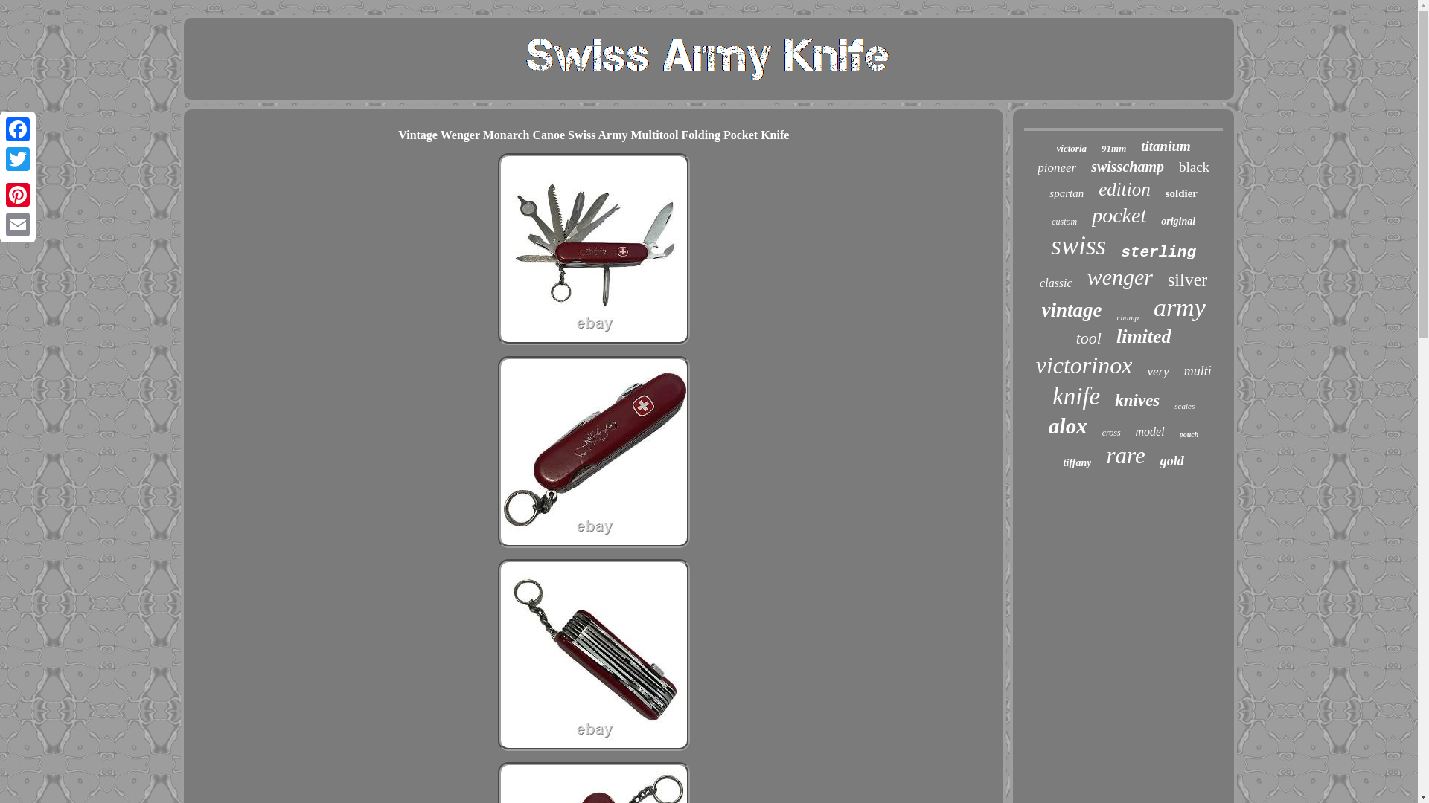 The image size is (1429, 803). I want to click on Pinterest, so click(18, 194).